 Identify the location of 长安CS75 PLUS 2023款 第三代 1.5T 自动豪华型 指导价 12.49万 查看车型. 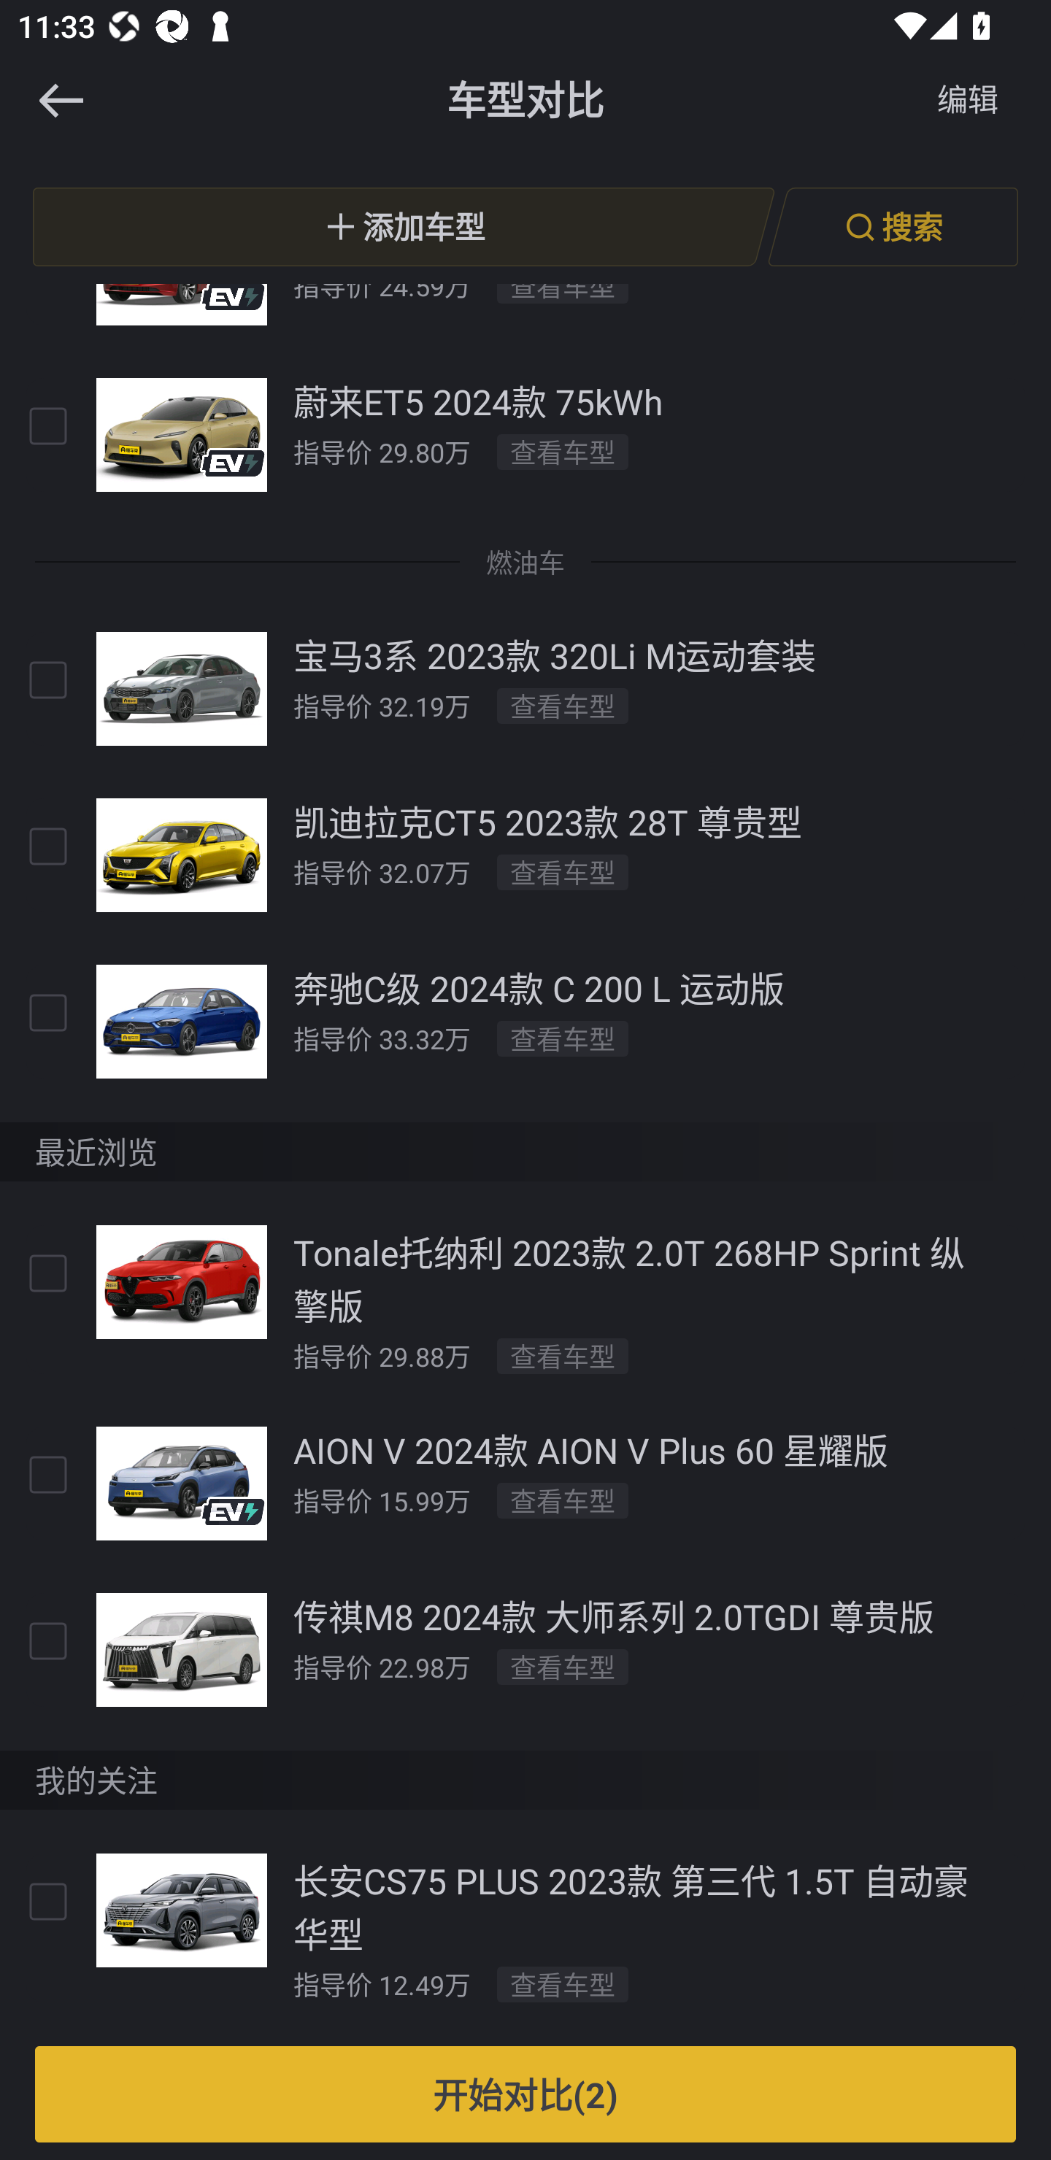
(525, 1928).